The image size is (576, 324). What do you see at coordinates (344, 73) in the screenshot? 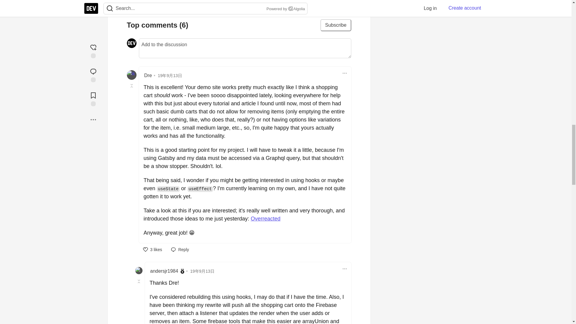
I see `Dropdown menu` at bounding box center [344, 73].